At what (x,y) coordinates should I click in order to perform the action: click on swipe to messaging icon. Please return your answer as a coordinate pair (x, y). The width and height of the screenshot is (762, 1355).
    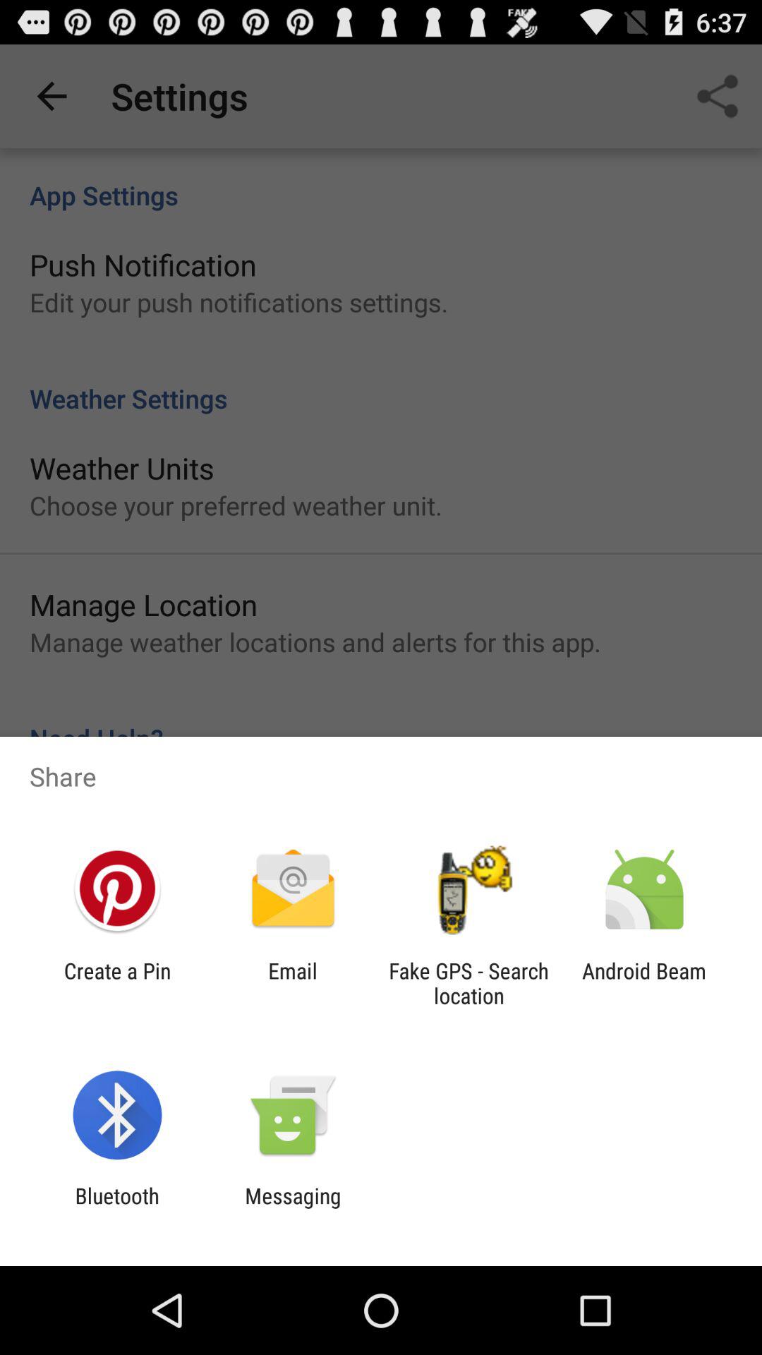
    Looking at the image, I should click on (293, 1208).